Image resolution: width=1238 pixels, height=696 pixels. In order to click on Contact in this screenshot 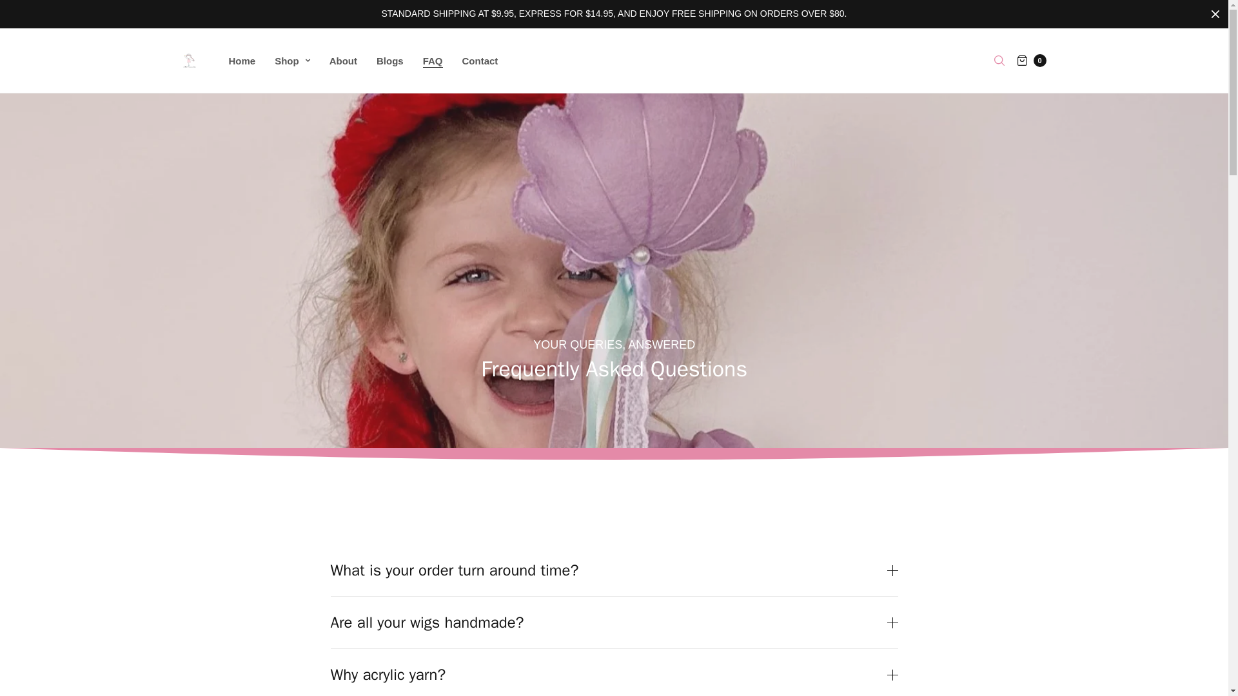, I will do `click(480, 61)`.